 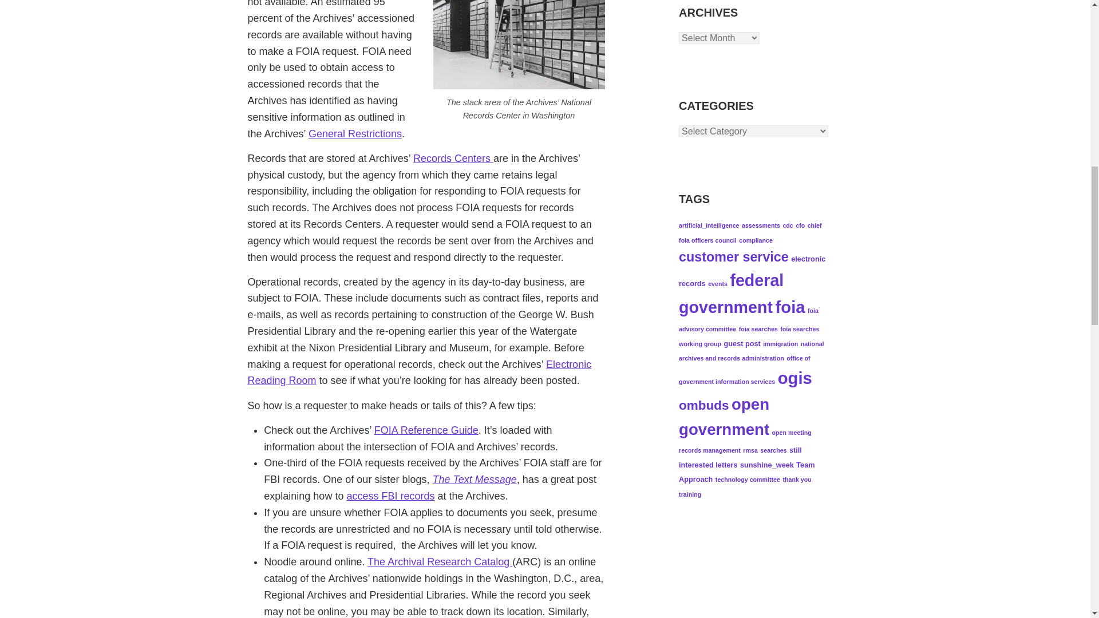 What do you see at coordinates (761, 225) in the screenshot?
I see `assessments` at bounding box center [761, 225].